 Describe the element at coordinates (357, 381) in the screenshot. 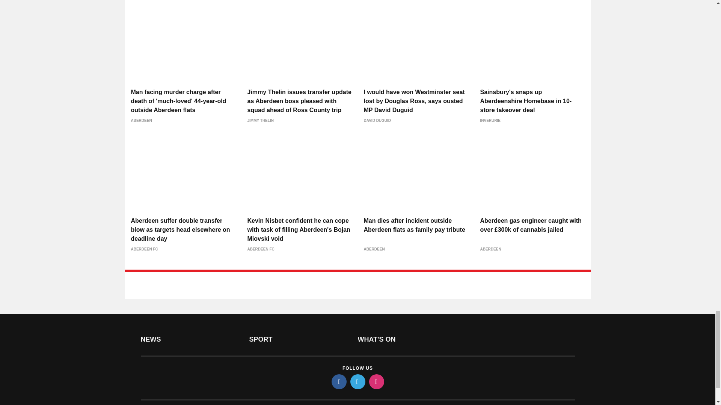

I see `twitter` at that location.